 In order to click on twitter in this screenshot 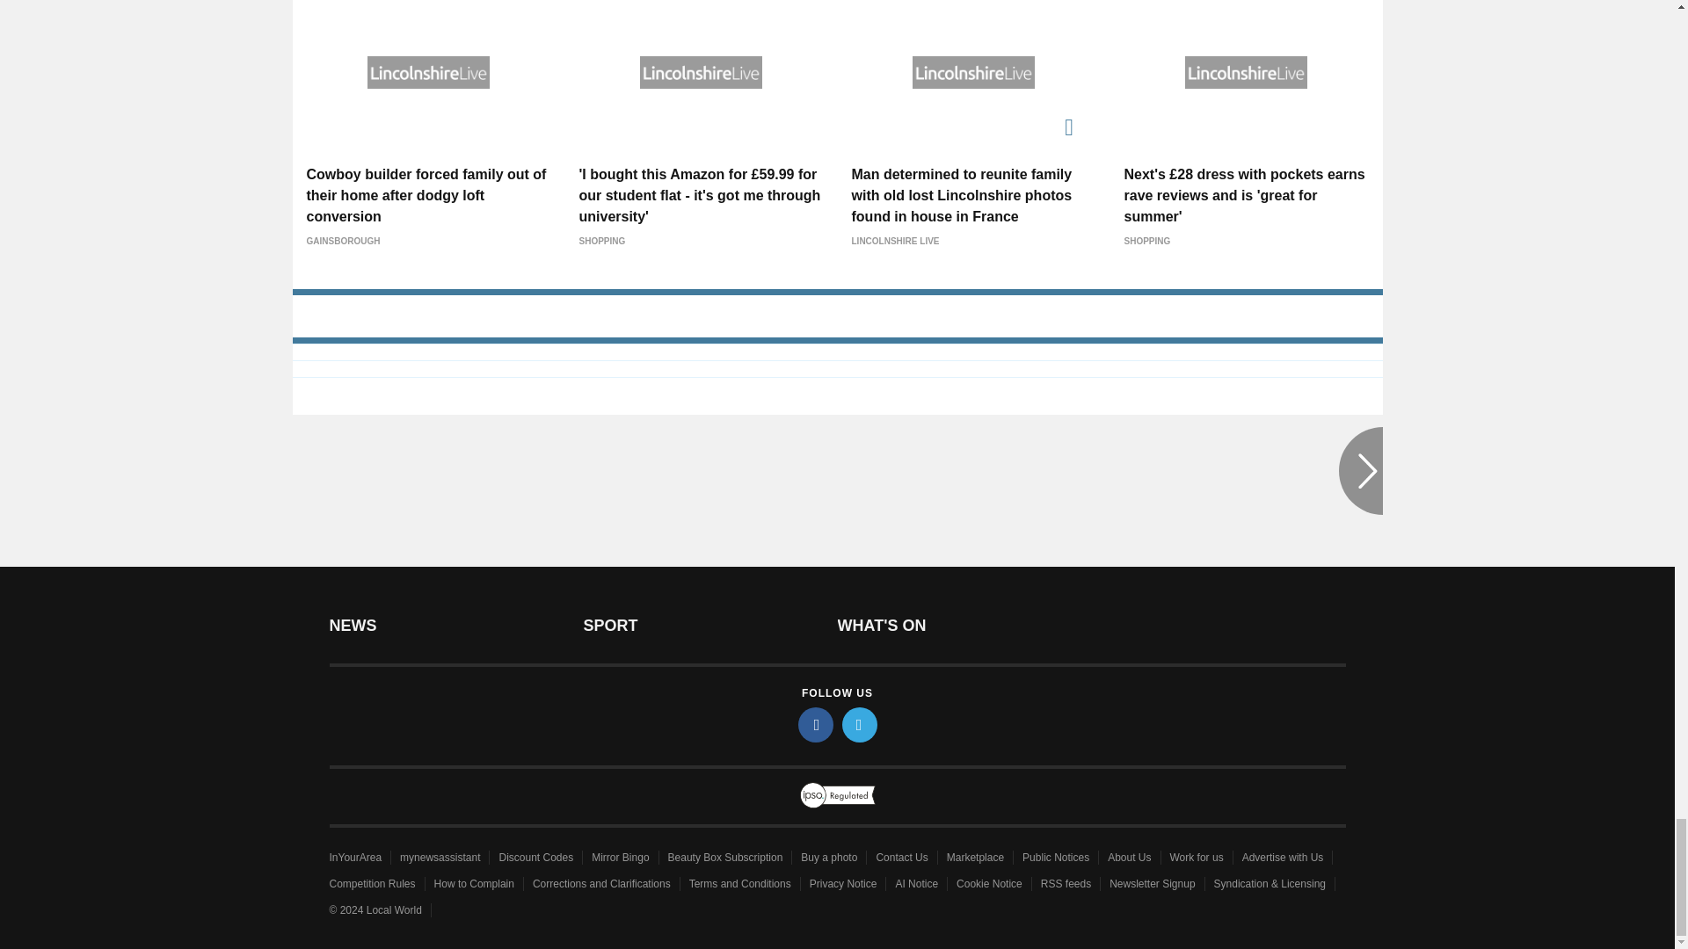, I will do `click(860, 724)`.